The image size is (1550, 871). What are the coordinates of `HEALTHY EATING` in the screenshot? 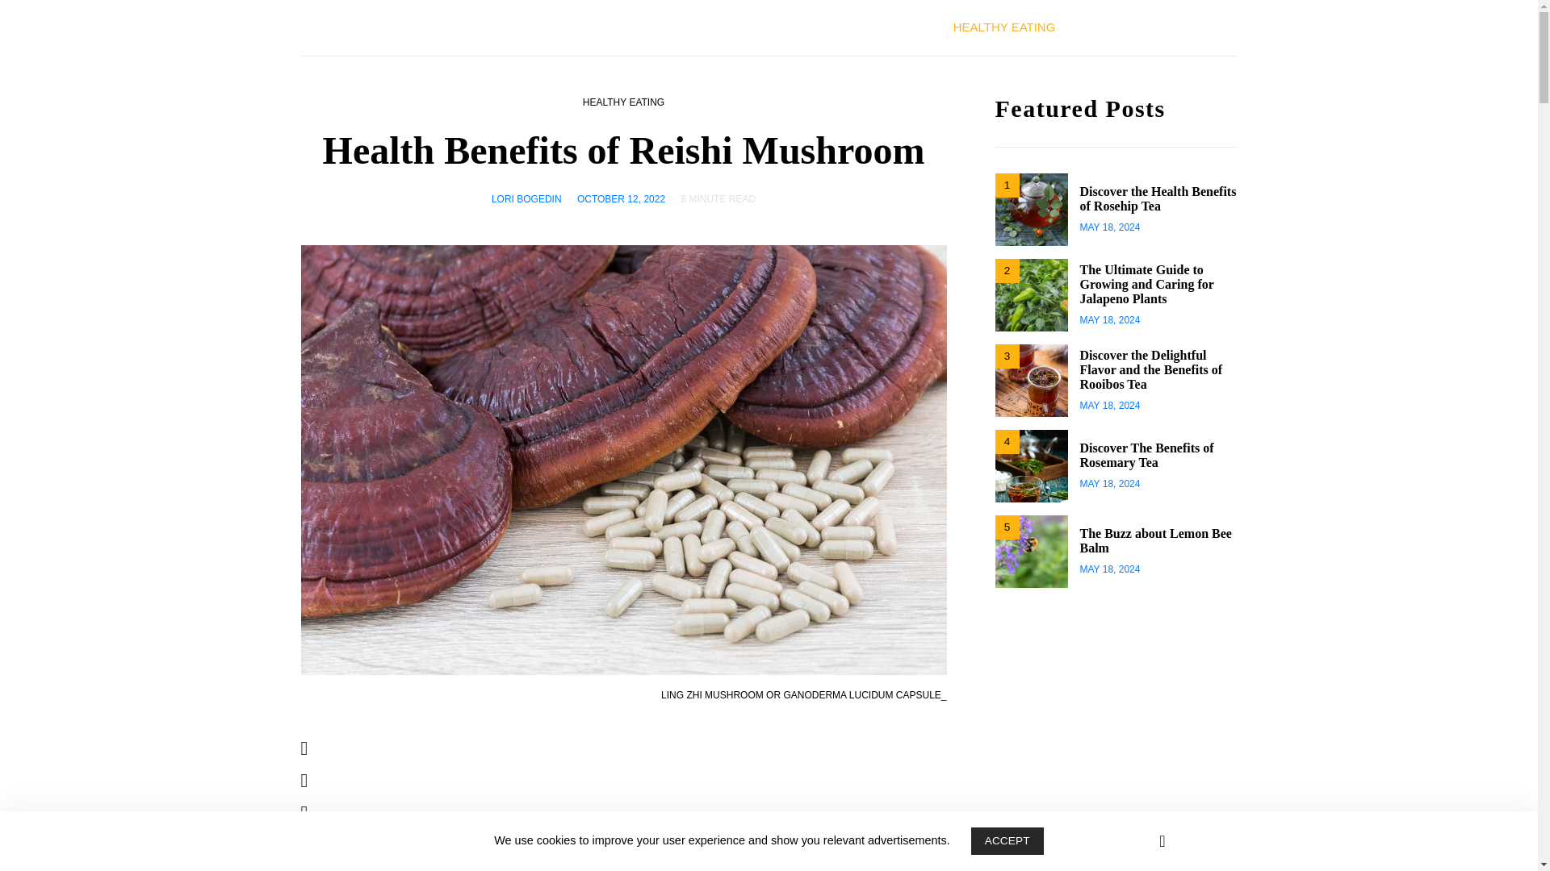 It's located at (623, 102).